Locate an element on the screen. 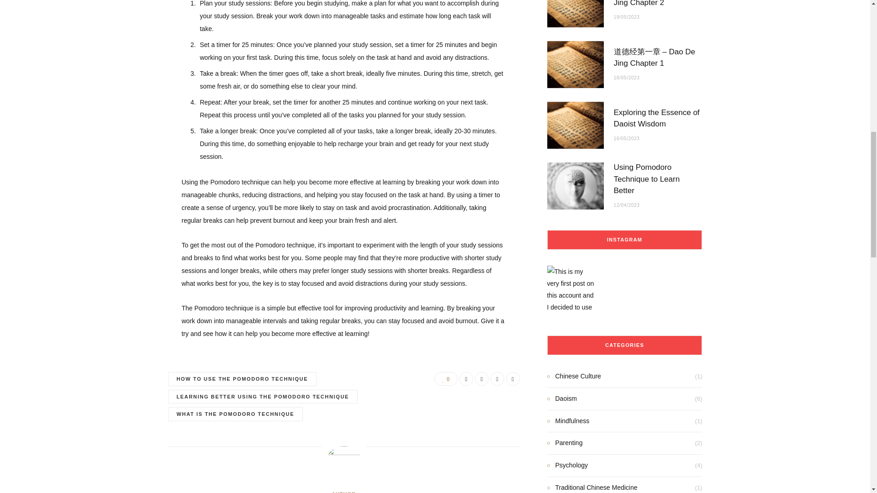 The width and height of the screenshot is (877, 493). HOW TO USE THE POMODORO TECHNIQUE is located at coordinates (242, 379).